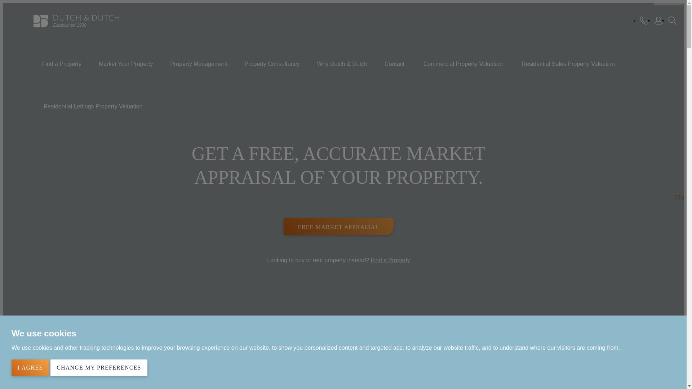  I want to click on CHANGE MY PREFERENCES, so click(99, 367).